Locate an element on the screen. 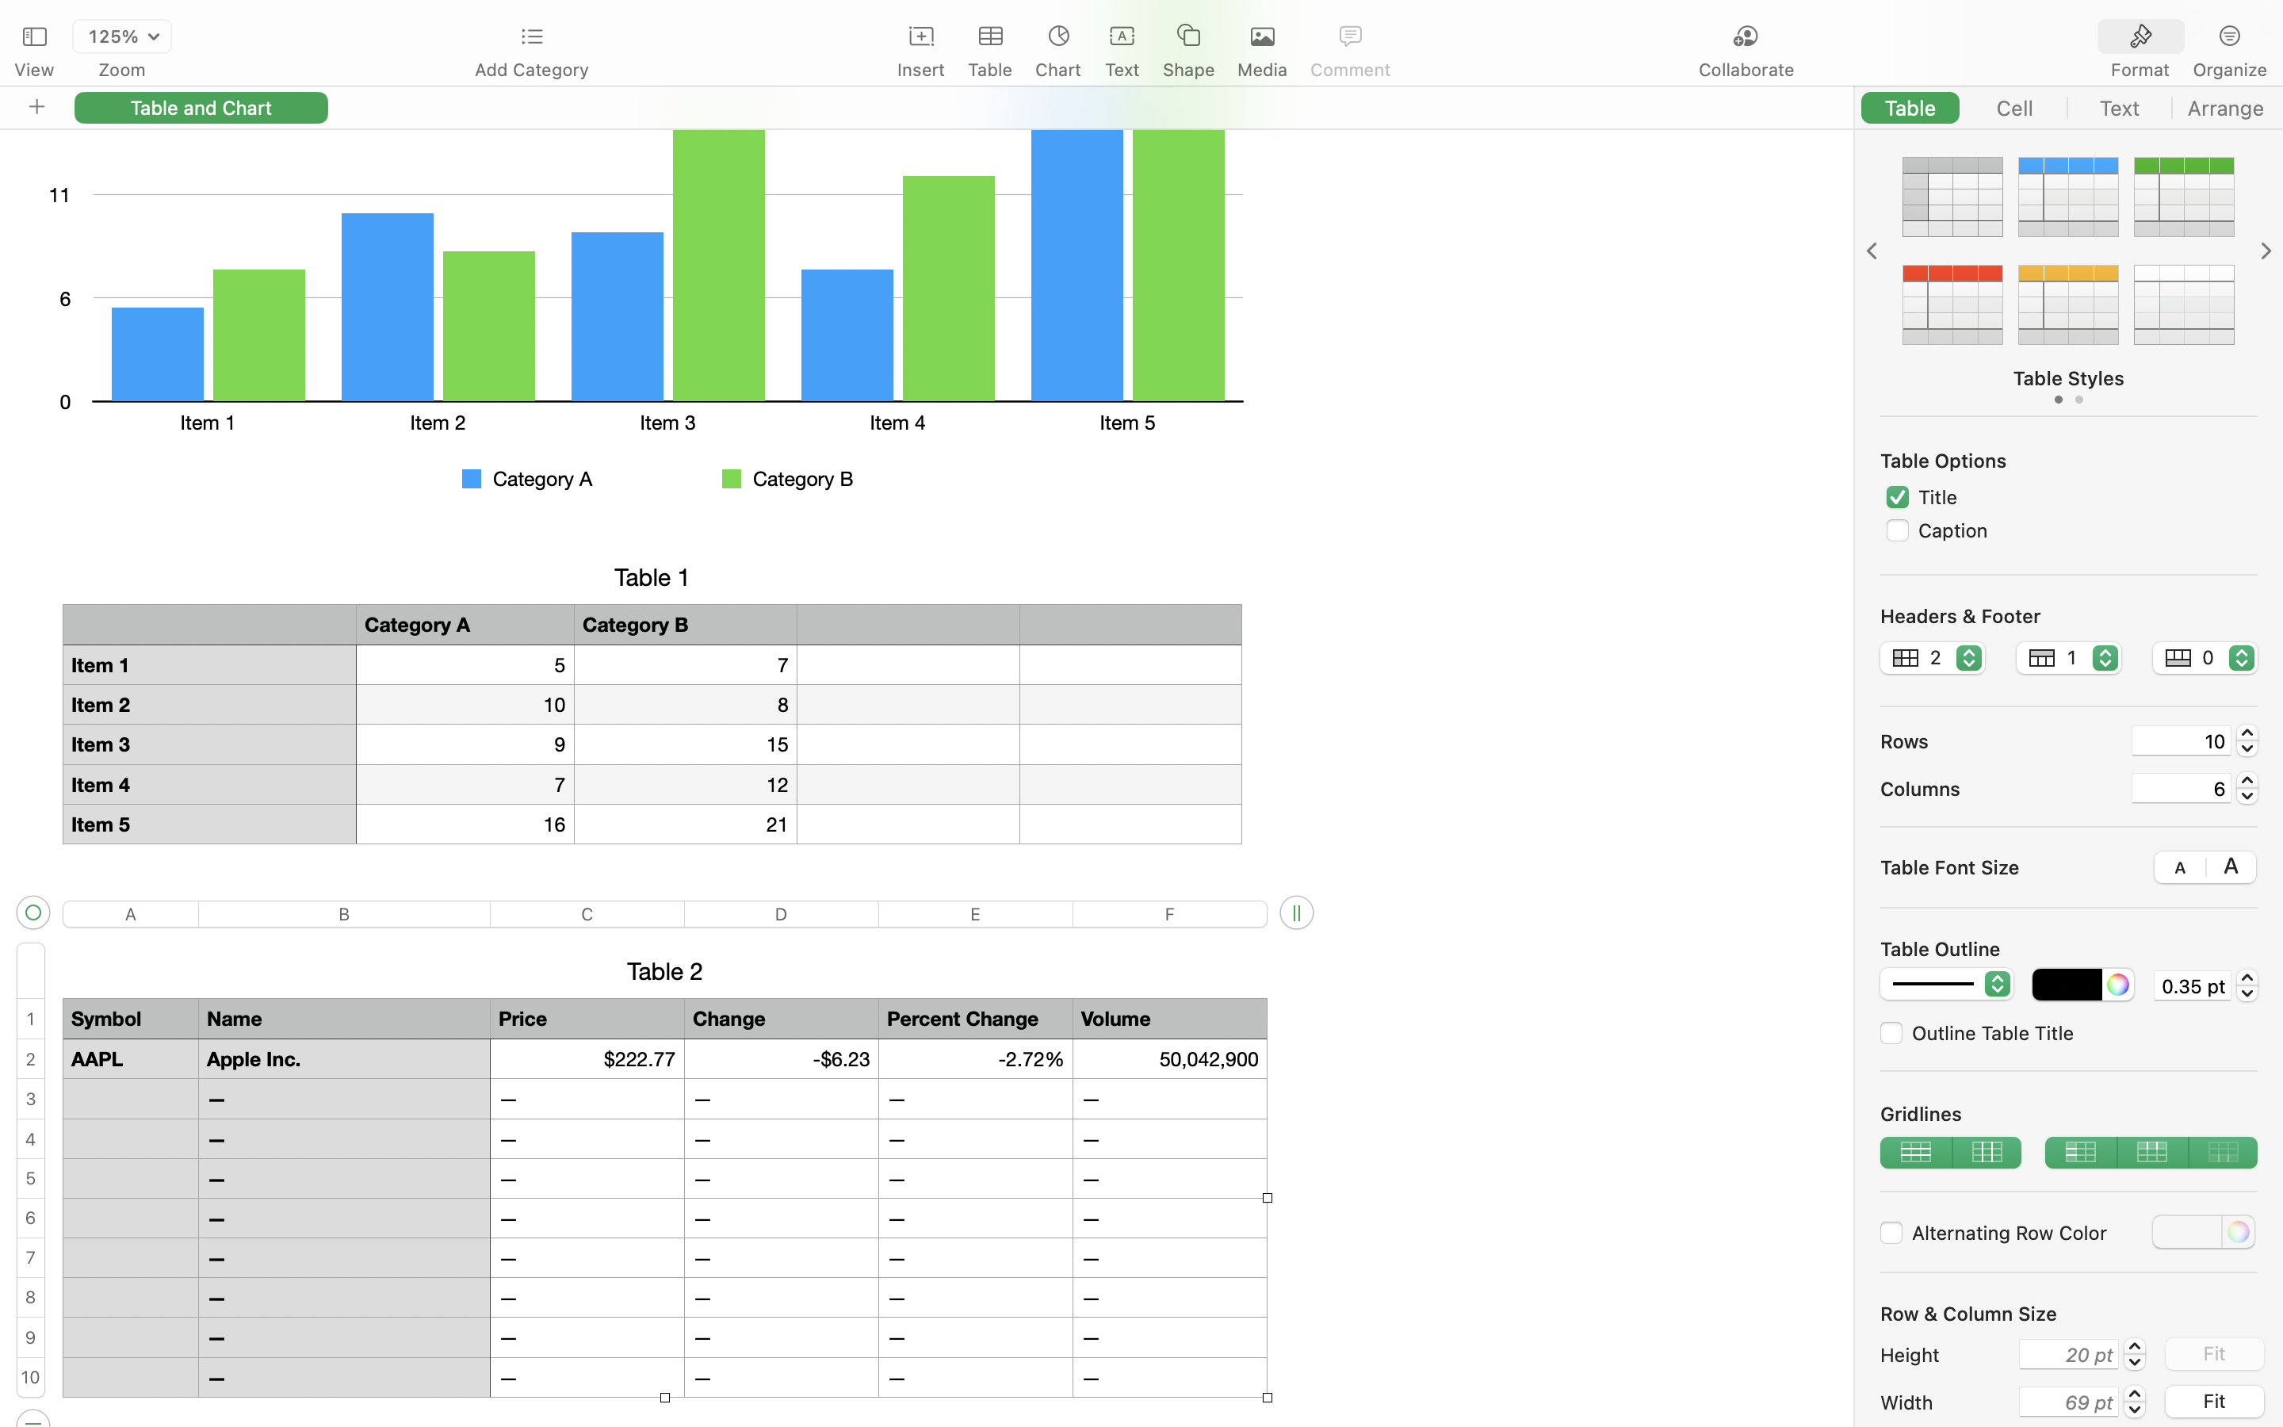 This screenshot has width=2283, height=1427. Columns is located at coordinates (1999, 788).